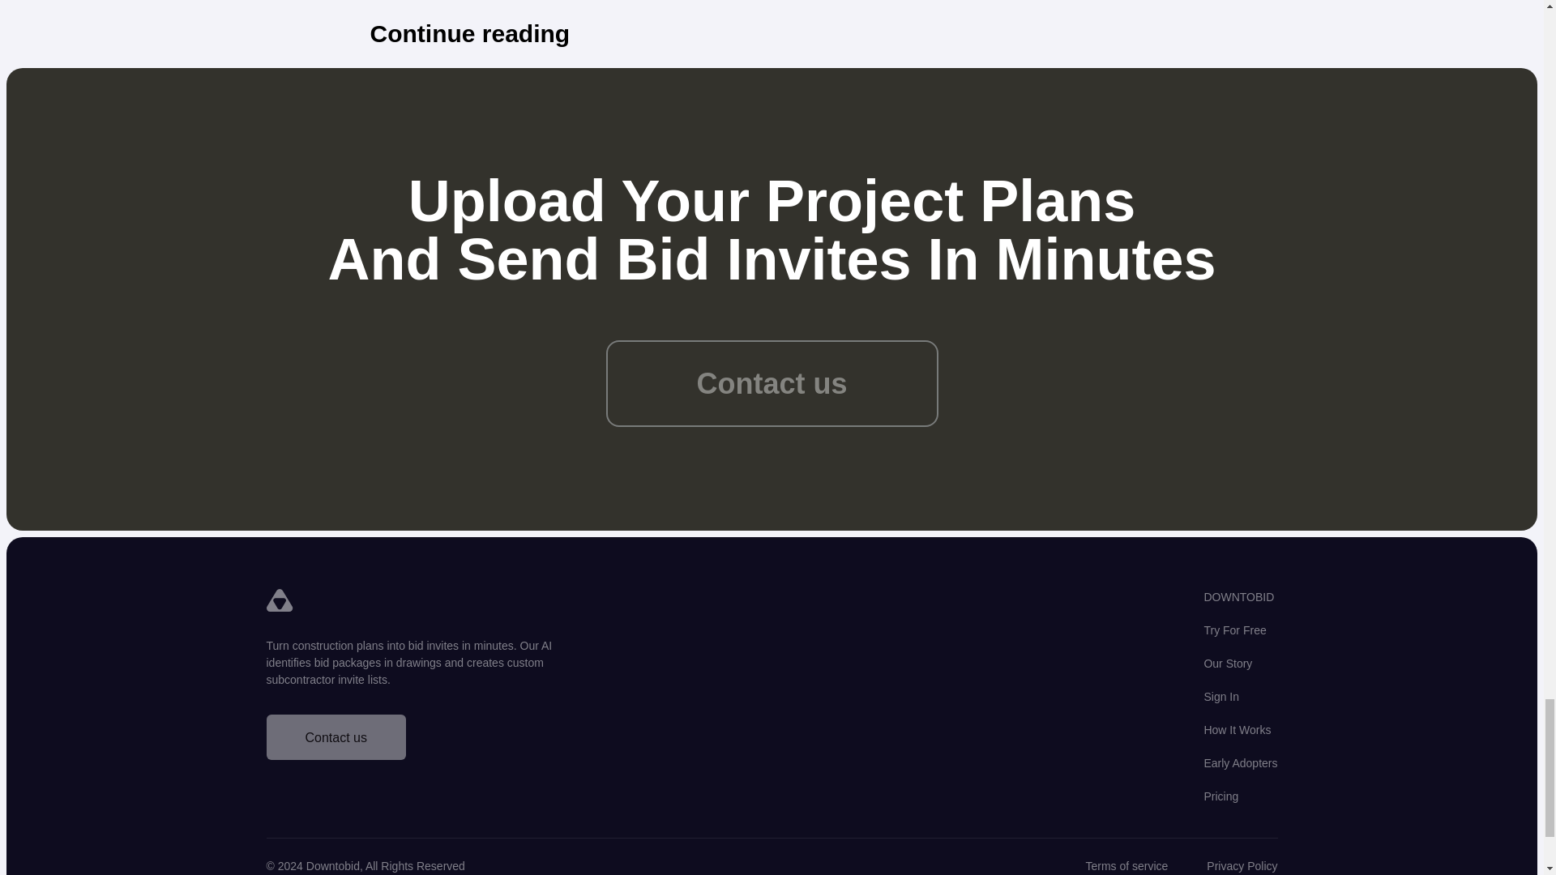 The width and height of the screenshot is (1556, 875). I want to click on Contact us, so click(336, 737).